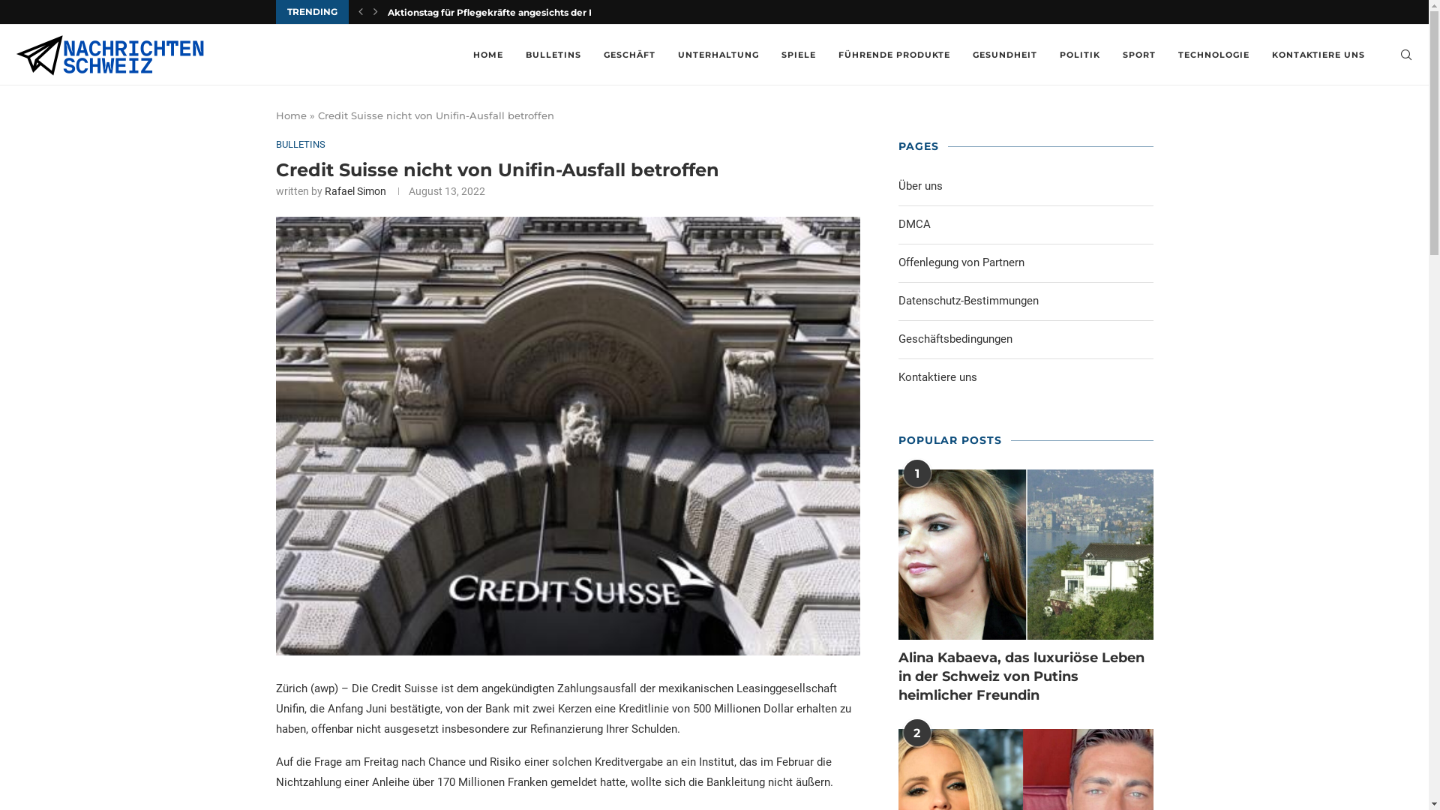 The width and height of the screenshot is (1440, 810). What do you see at coordinates (915, 224) in the screenshot?
I see `DMCA` at bounding box center [915, 224].